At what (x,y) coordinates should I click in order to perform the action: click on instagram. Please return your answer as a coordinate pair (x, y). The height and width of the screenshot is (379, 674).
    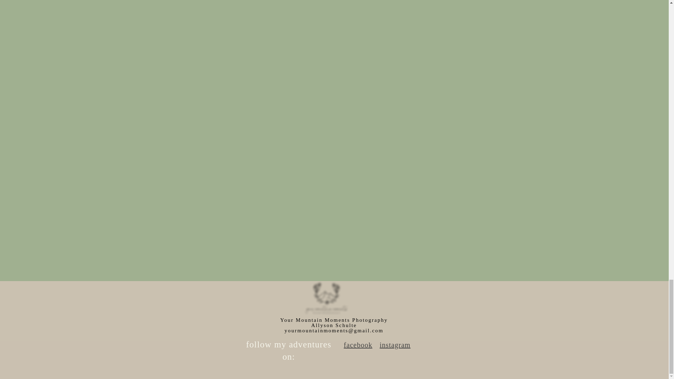
    Looking at the image, I should click on (395, 345).